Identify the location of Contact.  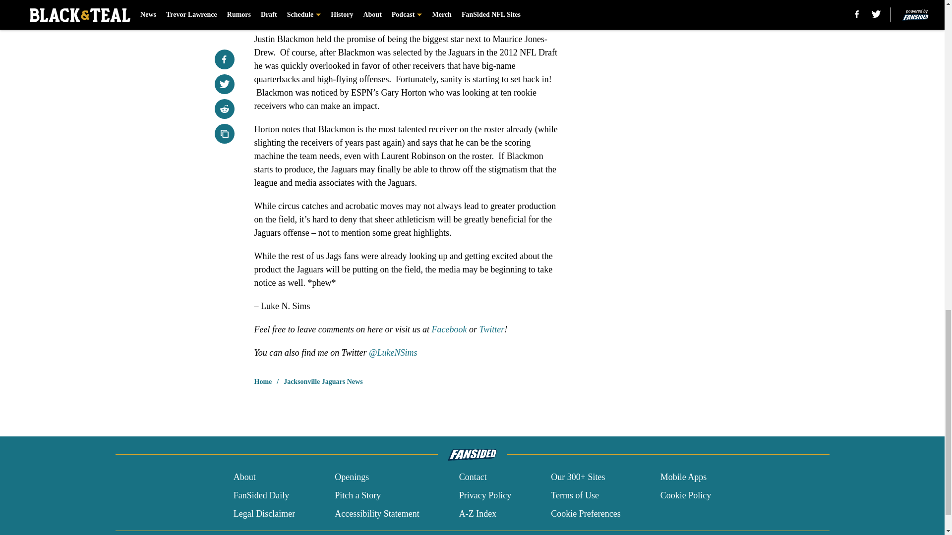
(473, 478).